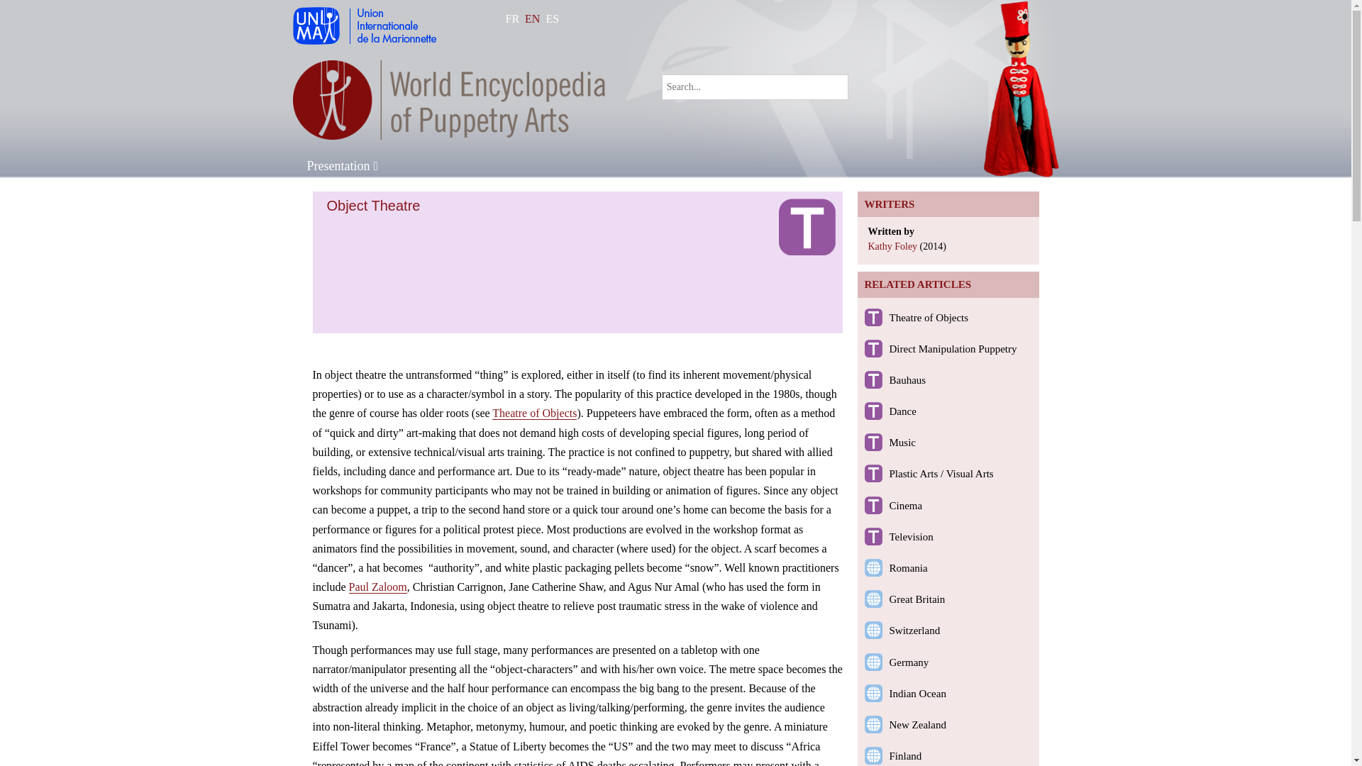 This screenshot has height=766, width=1362. Describe the element at coordinates (377, 586) in the screenshot. I see `View article Paul Zaloom` at that location.